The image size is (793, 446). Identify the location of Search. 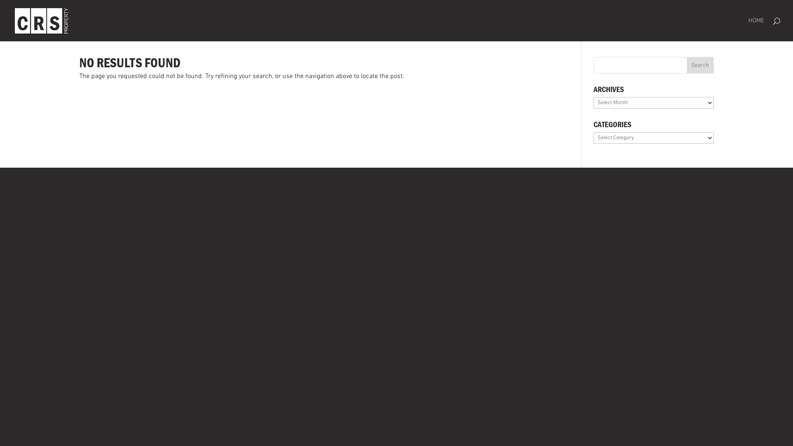
(700, 65).